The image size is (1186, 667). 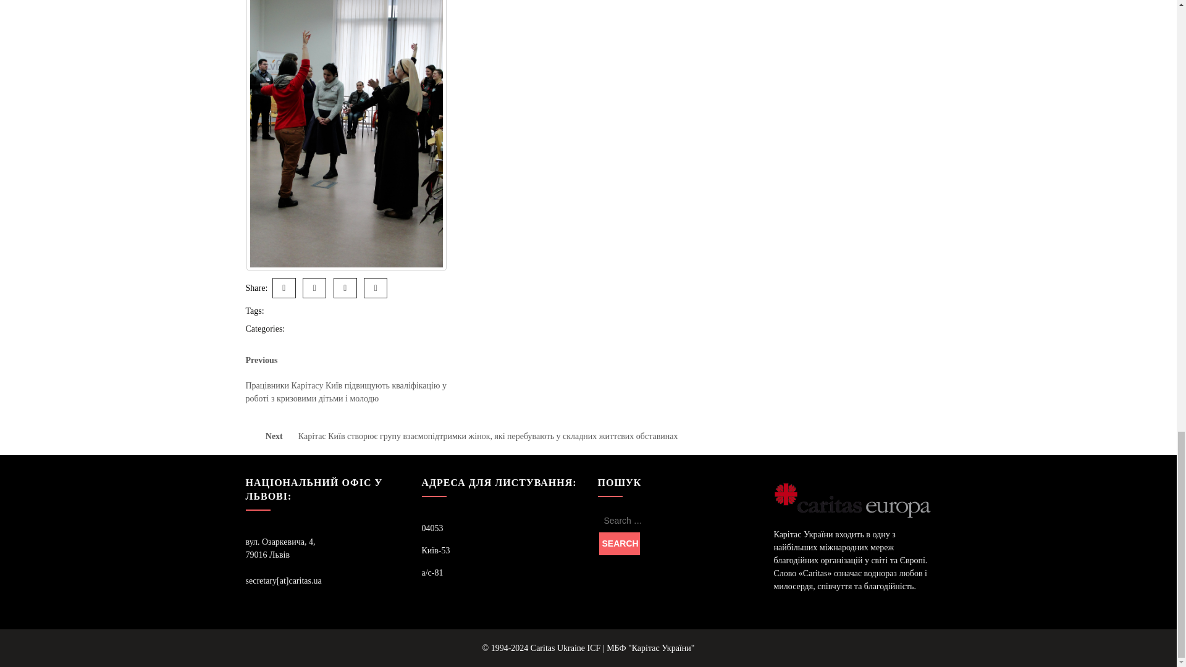 I want to click on Search, so click(x=619, y=543).